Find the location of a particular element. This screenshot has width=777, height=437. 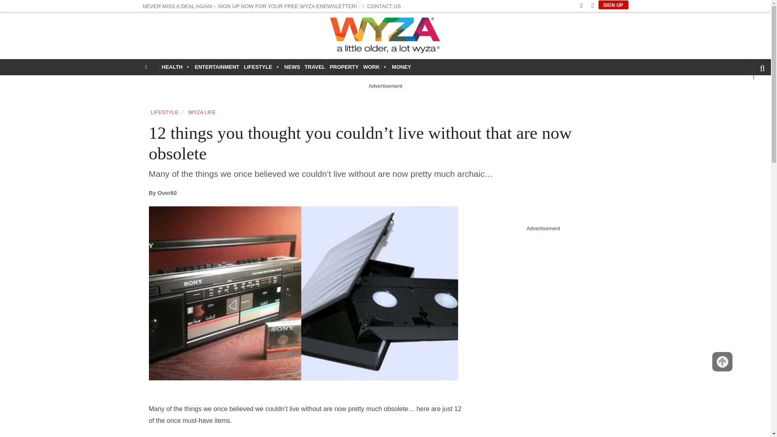

ENTERTAINMENT is located at coordinates (216, 67).